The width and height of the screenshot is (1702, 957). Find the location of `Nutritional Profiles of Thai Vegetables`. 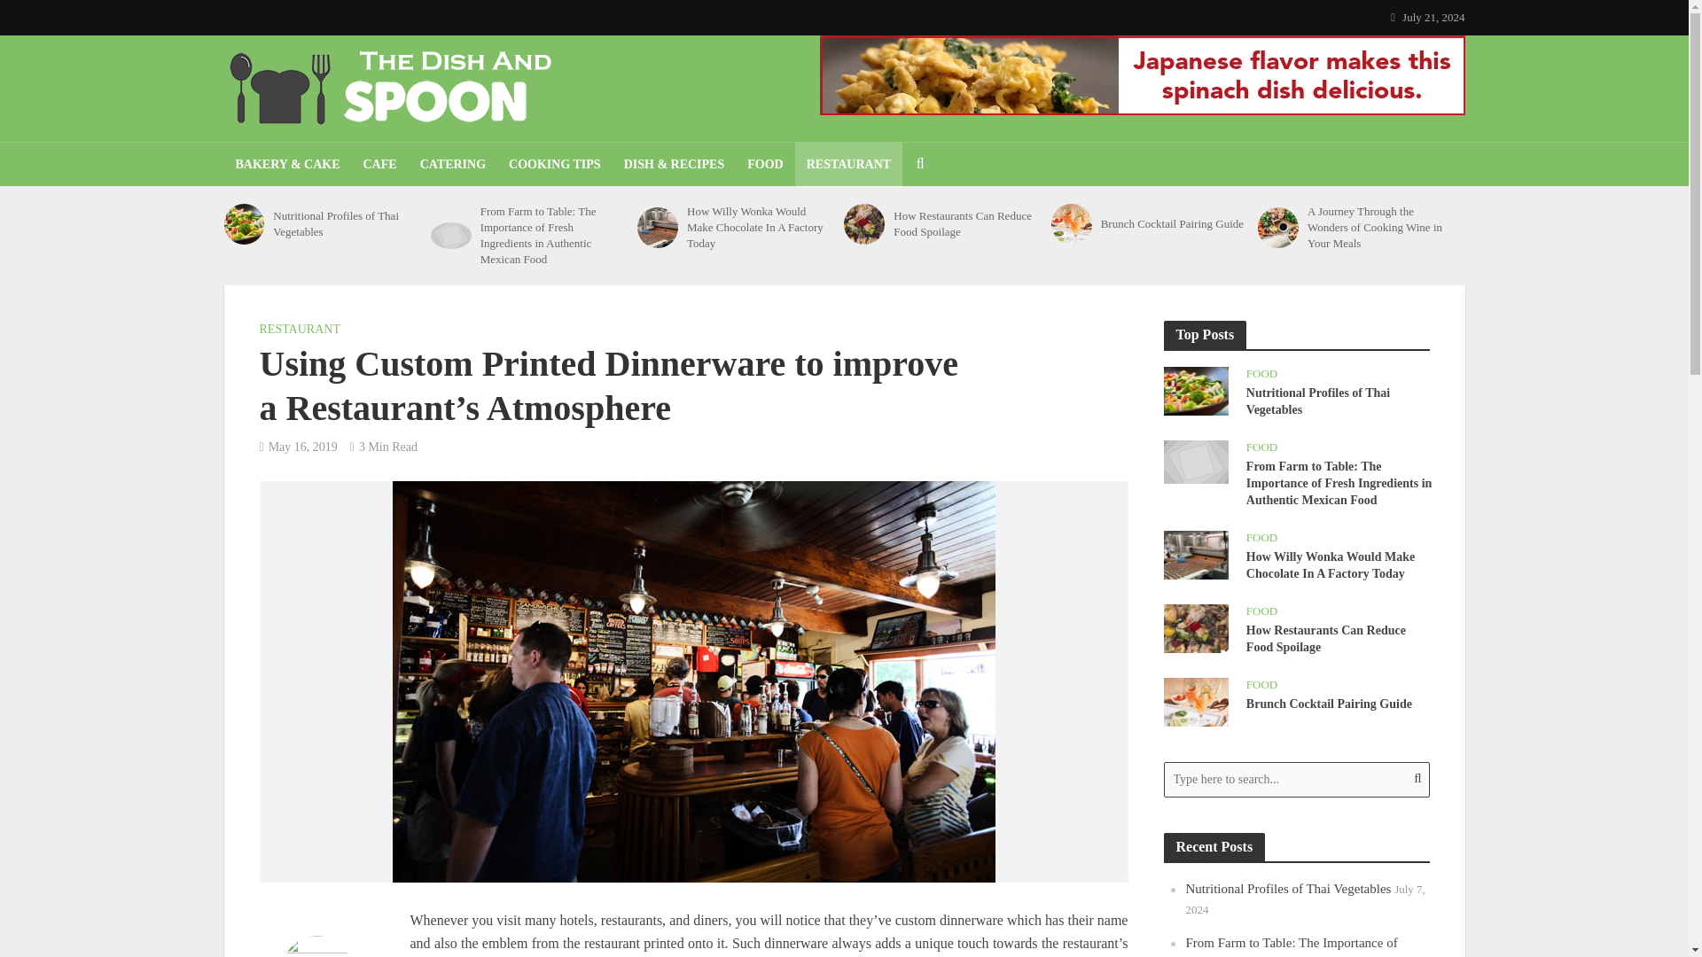

Nutritional Profiles of Thai Vegetables is located at coordinates (346, 224).